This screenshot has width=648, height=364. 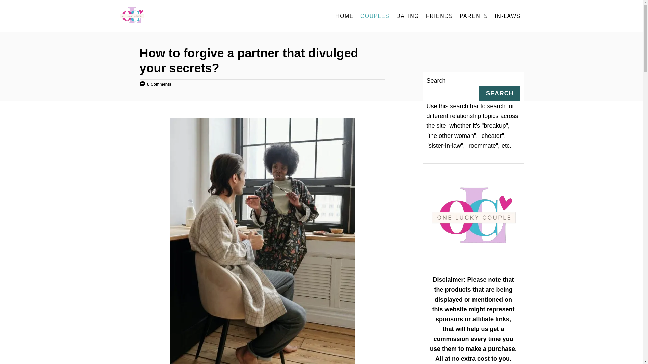 I want to click on IN-LAWS, so click(x=507, y=16).